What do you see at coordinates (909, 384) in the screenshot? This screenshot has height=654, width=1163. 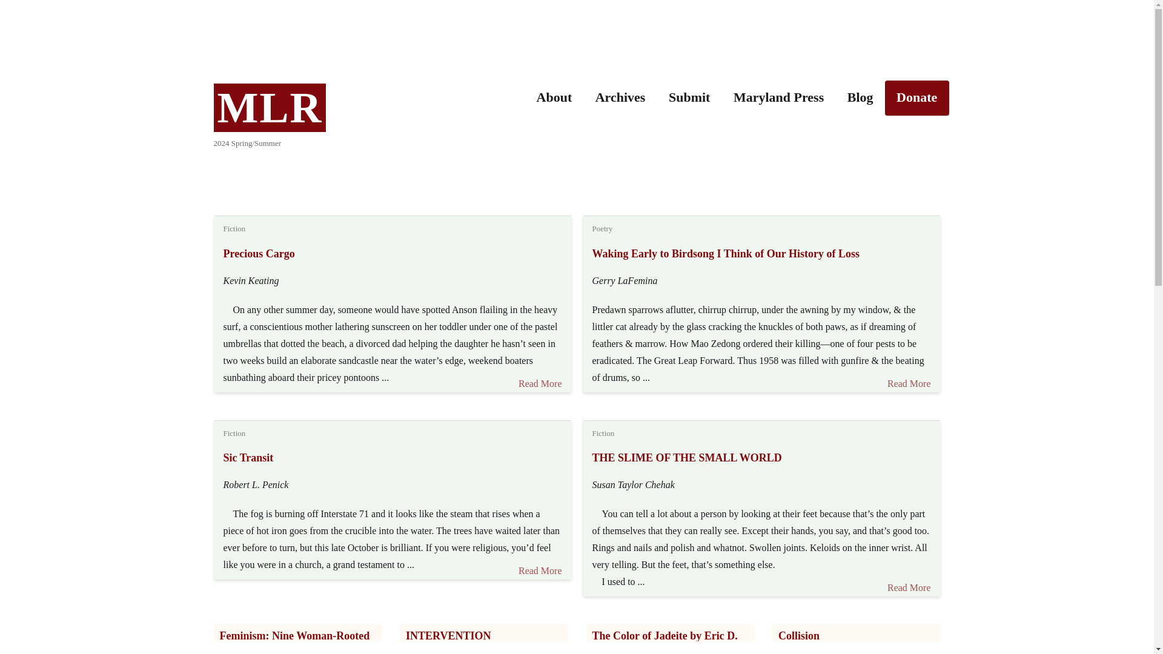 I see `Read More` at bounding box center [909, 384].